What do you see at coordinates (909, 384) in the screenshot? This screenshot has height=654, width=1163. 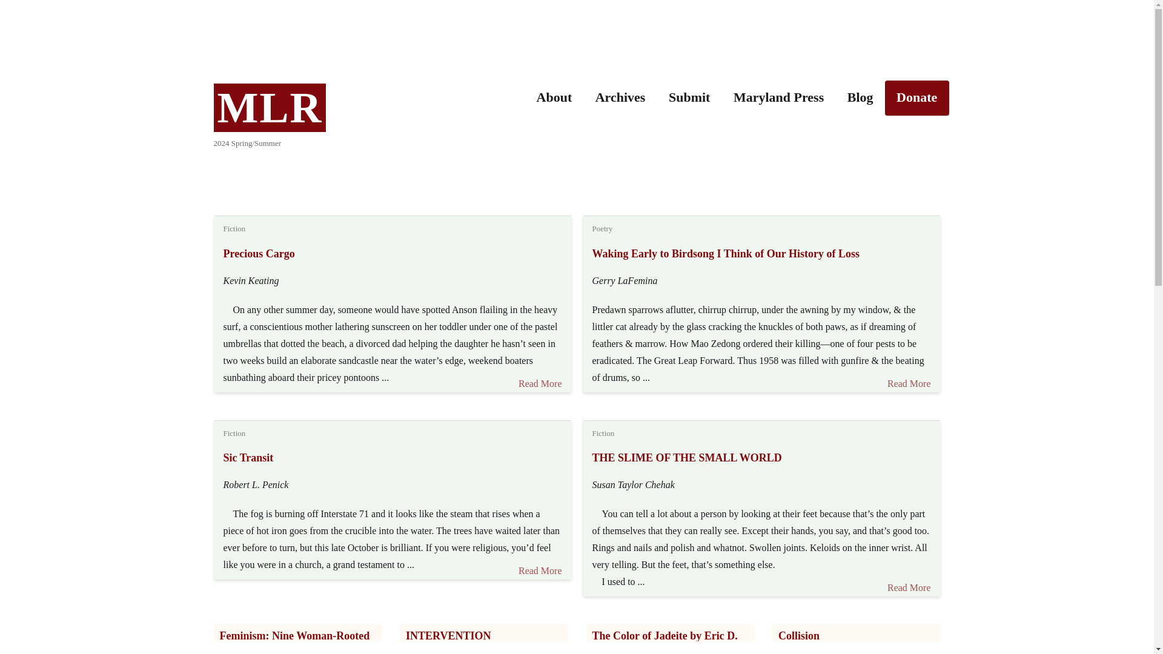 I see `Read More` at bounding box center [909, 384].